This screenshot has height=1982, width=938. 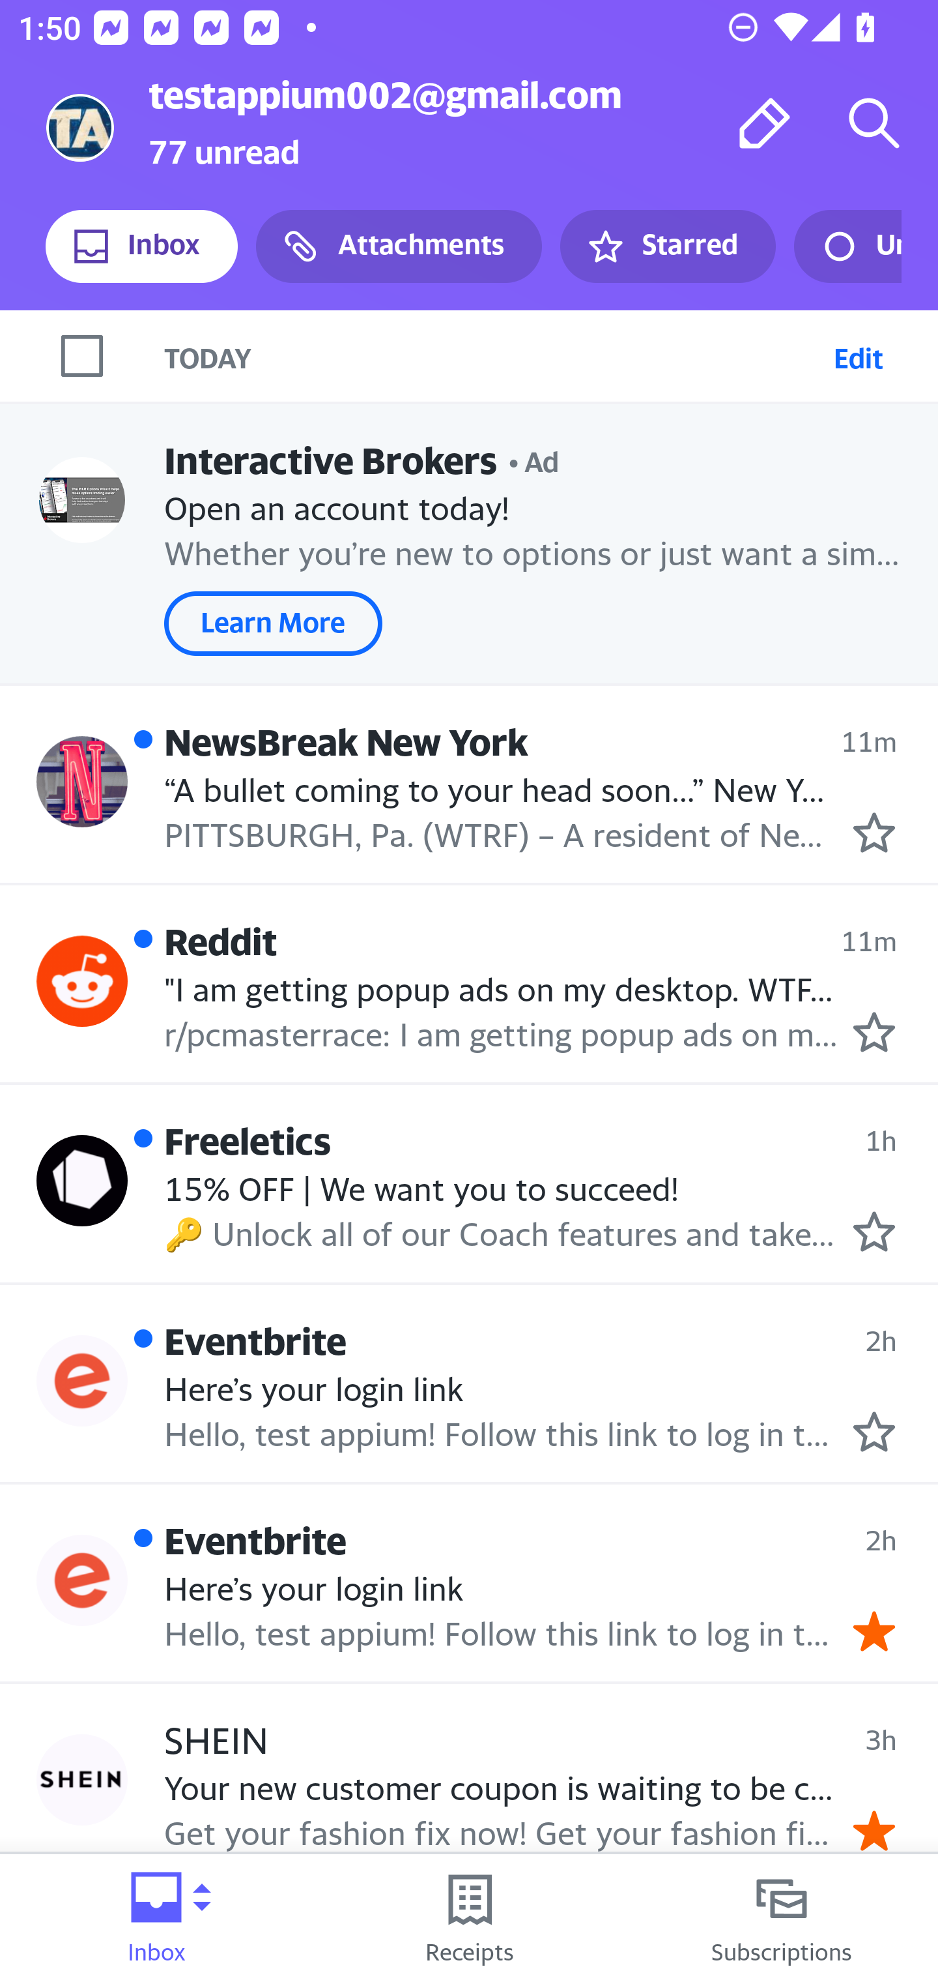 I want to click on Profile
NewsBreak New York, so click(x=82, y=780).